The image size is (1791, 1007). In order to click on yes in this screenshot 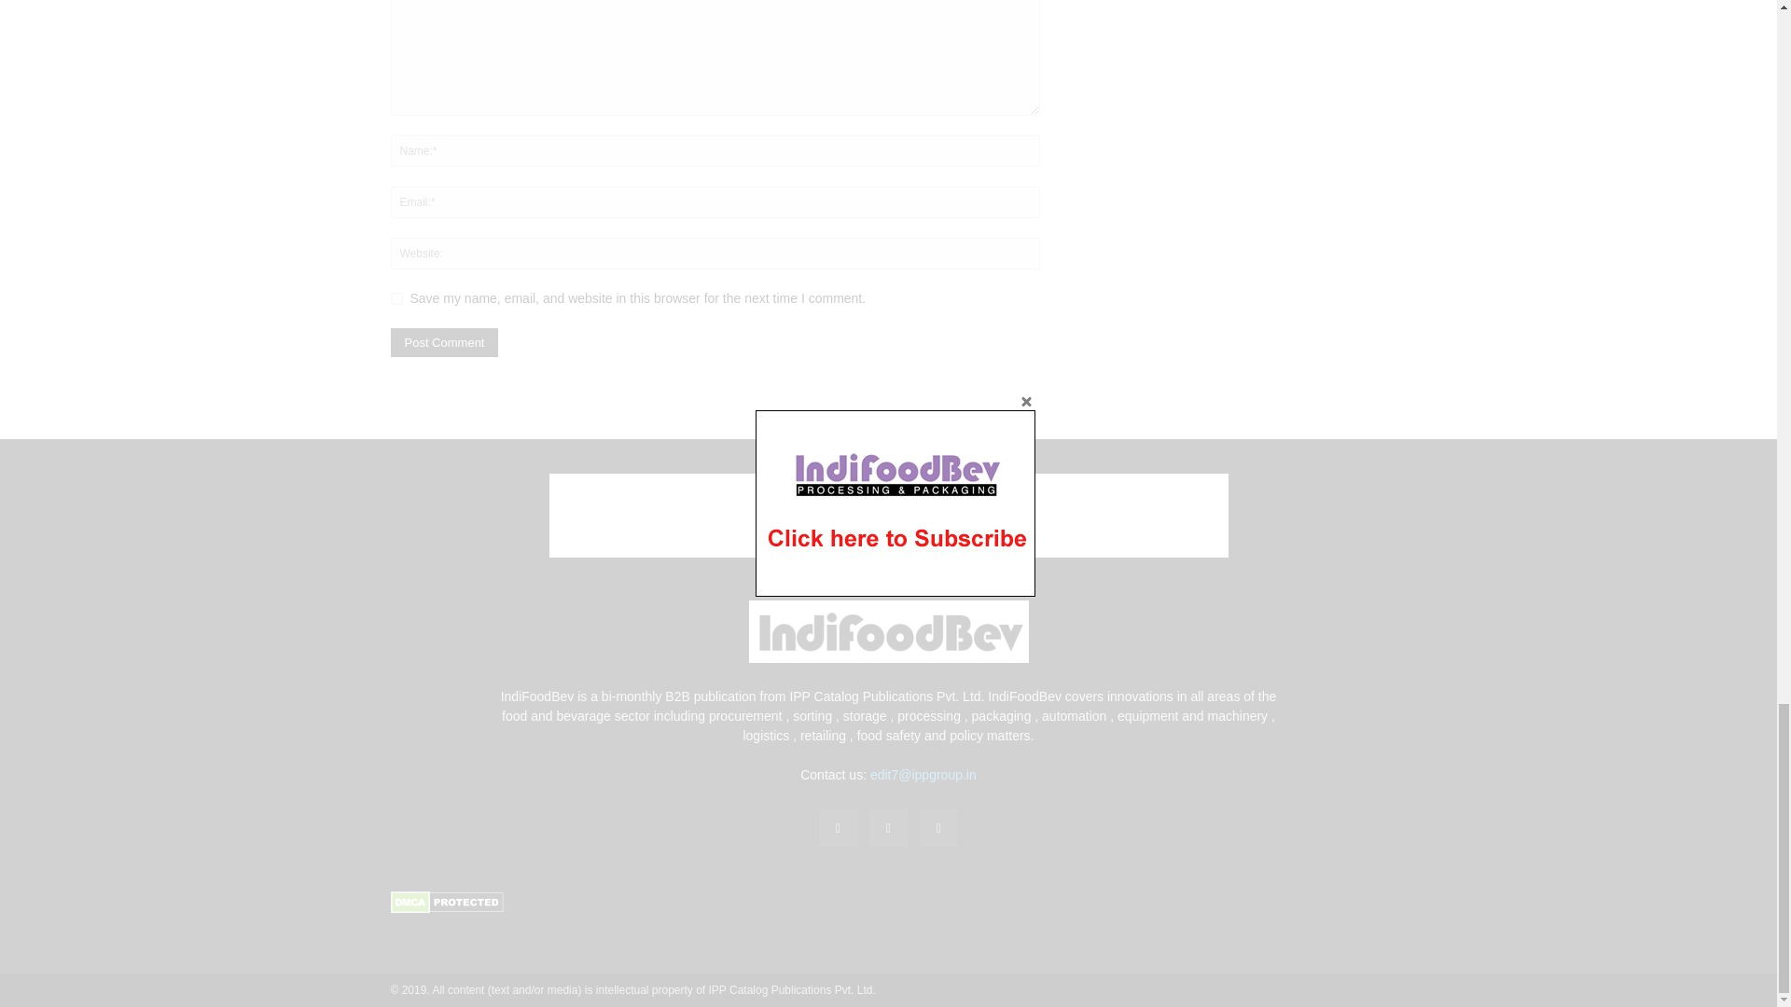, I will do `click(396, 298)`.